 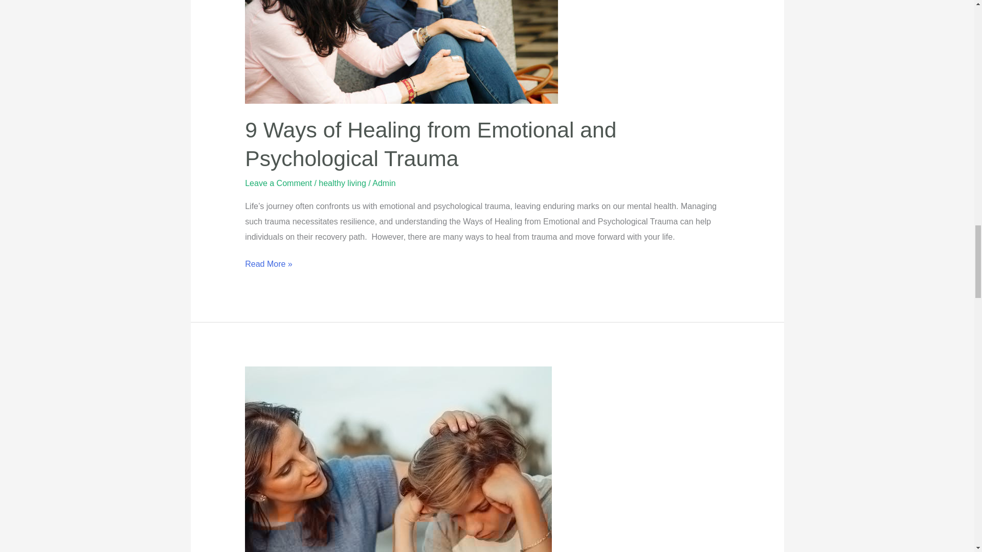 What do you see at coordinates (431, 144) in the screenshot?
I see `9 Ways of Healing from Emotional and Psychological Trauma` at bounding box center [431, 144].